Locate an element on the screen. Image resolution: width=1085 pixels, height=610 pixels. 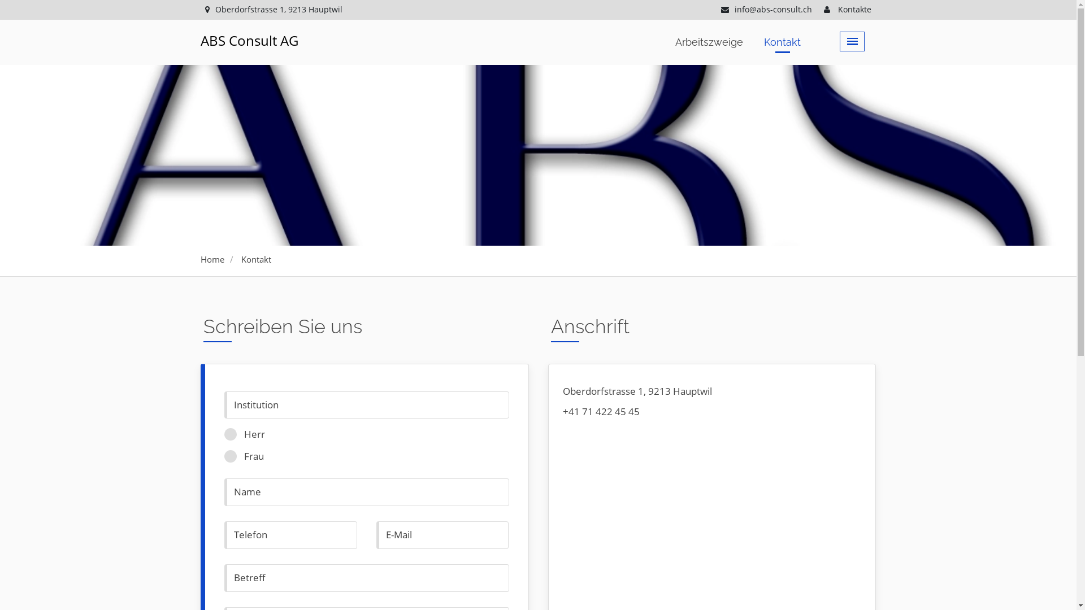
+41 71 422 45 45 is located at coordinates (601, 411).